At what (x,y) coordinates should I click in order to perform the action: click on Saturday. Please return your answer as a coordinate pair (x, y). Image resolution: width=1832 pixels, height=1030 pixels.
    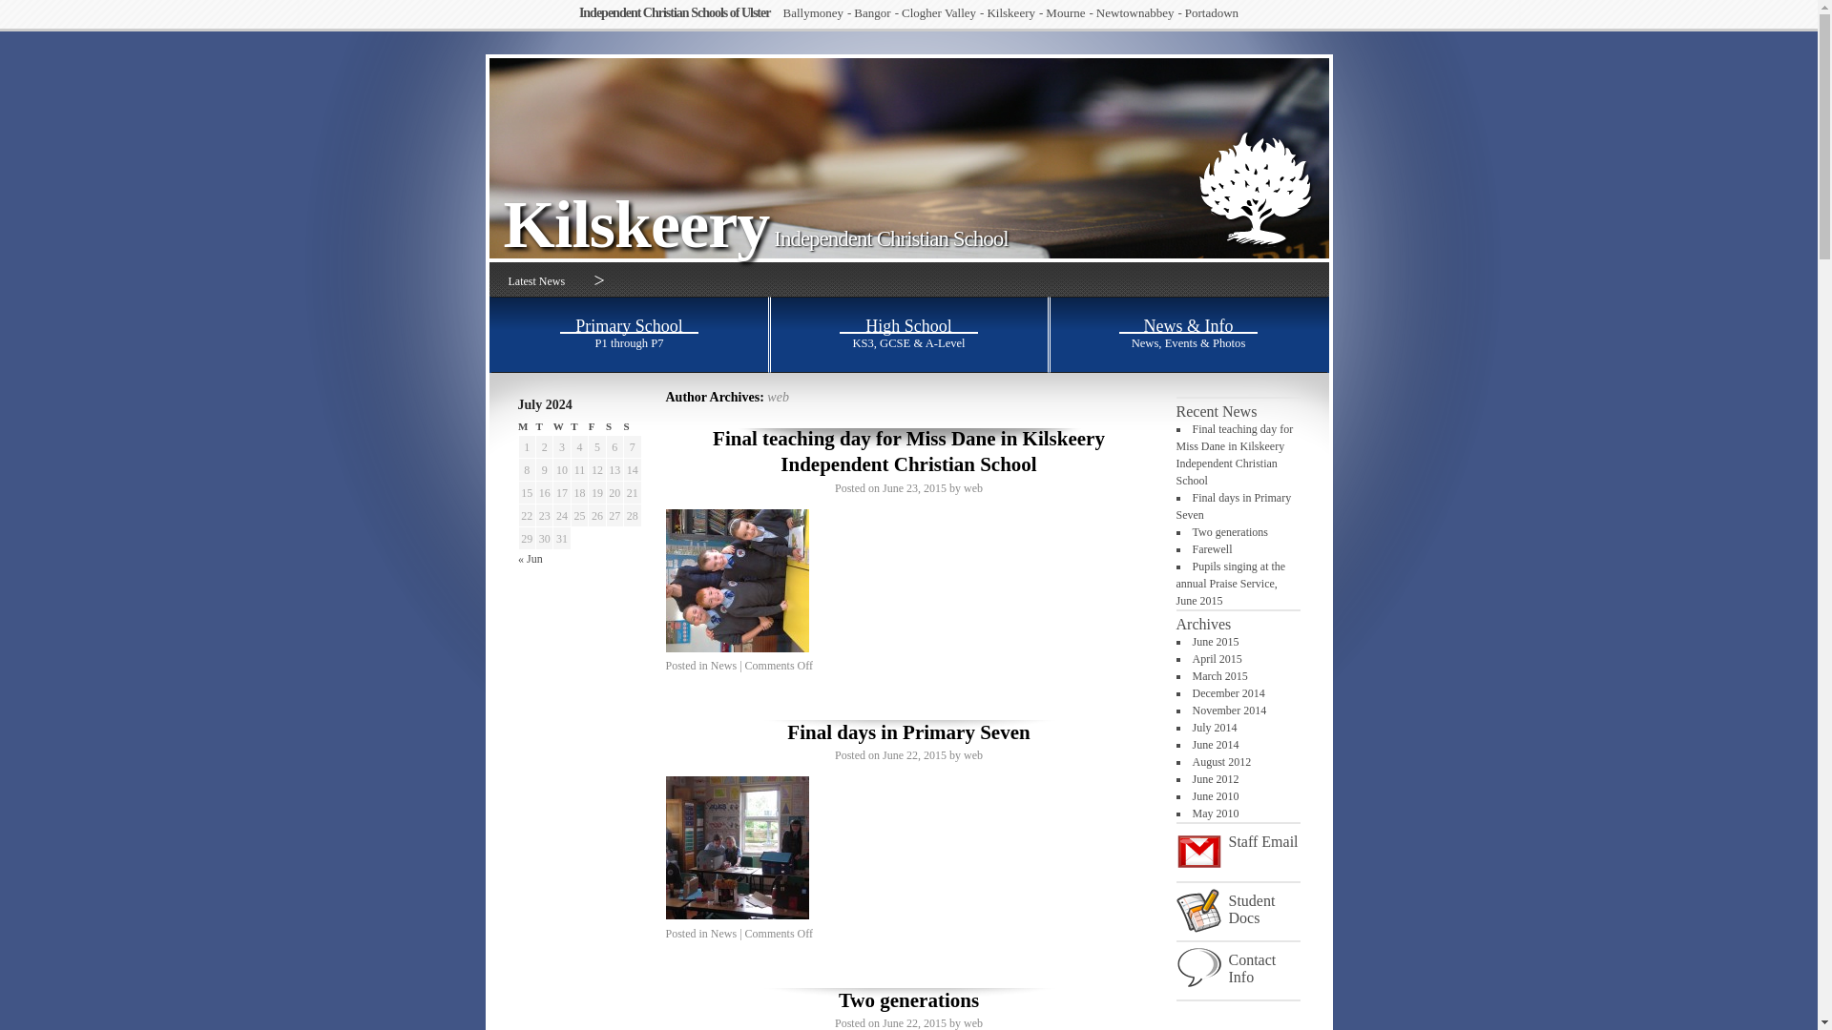
    Looking at the image, I should click on (614, 426).